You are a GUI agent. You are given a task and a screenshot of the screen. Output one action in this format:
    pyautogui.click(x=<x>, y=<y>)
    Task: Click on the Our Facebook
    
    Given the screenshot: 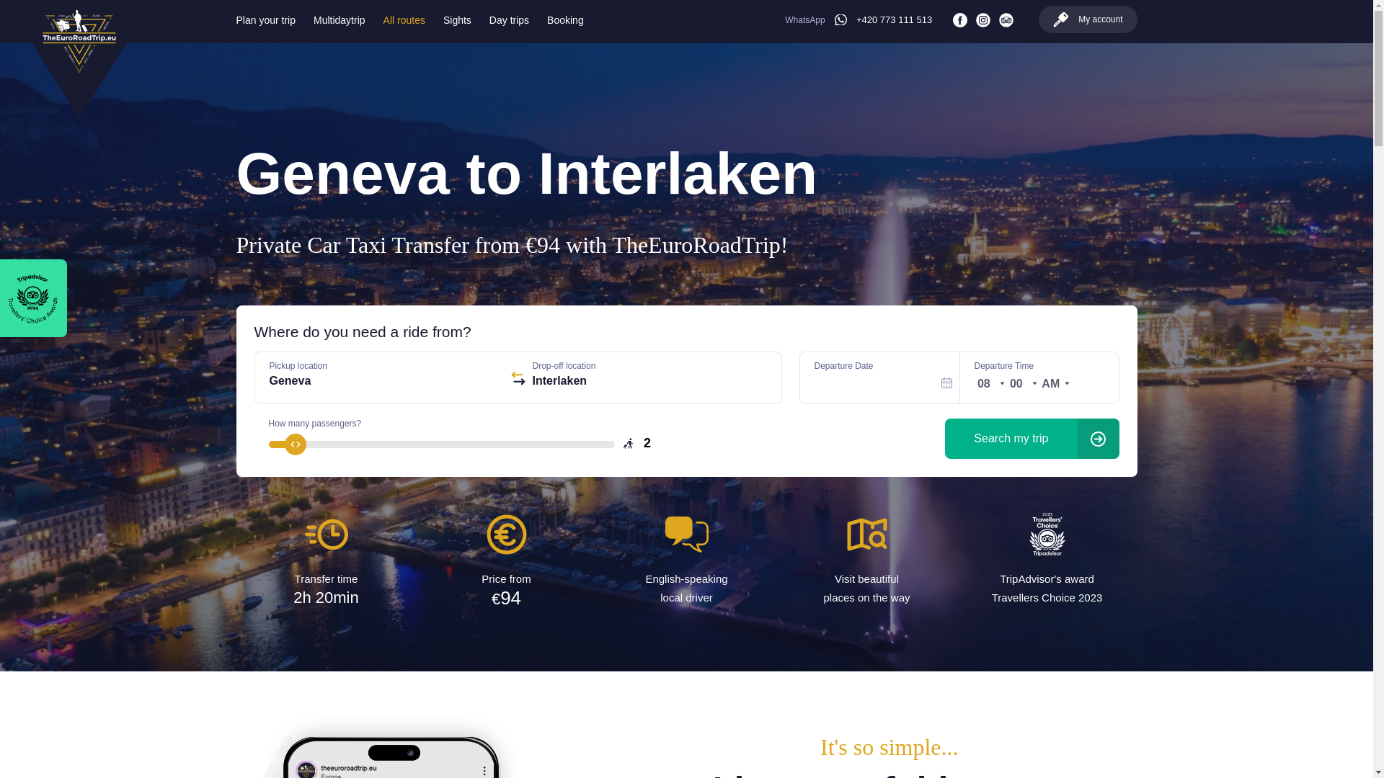 What is the action you would take?
    pyautogui.click(x=960, y=20)
    